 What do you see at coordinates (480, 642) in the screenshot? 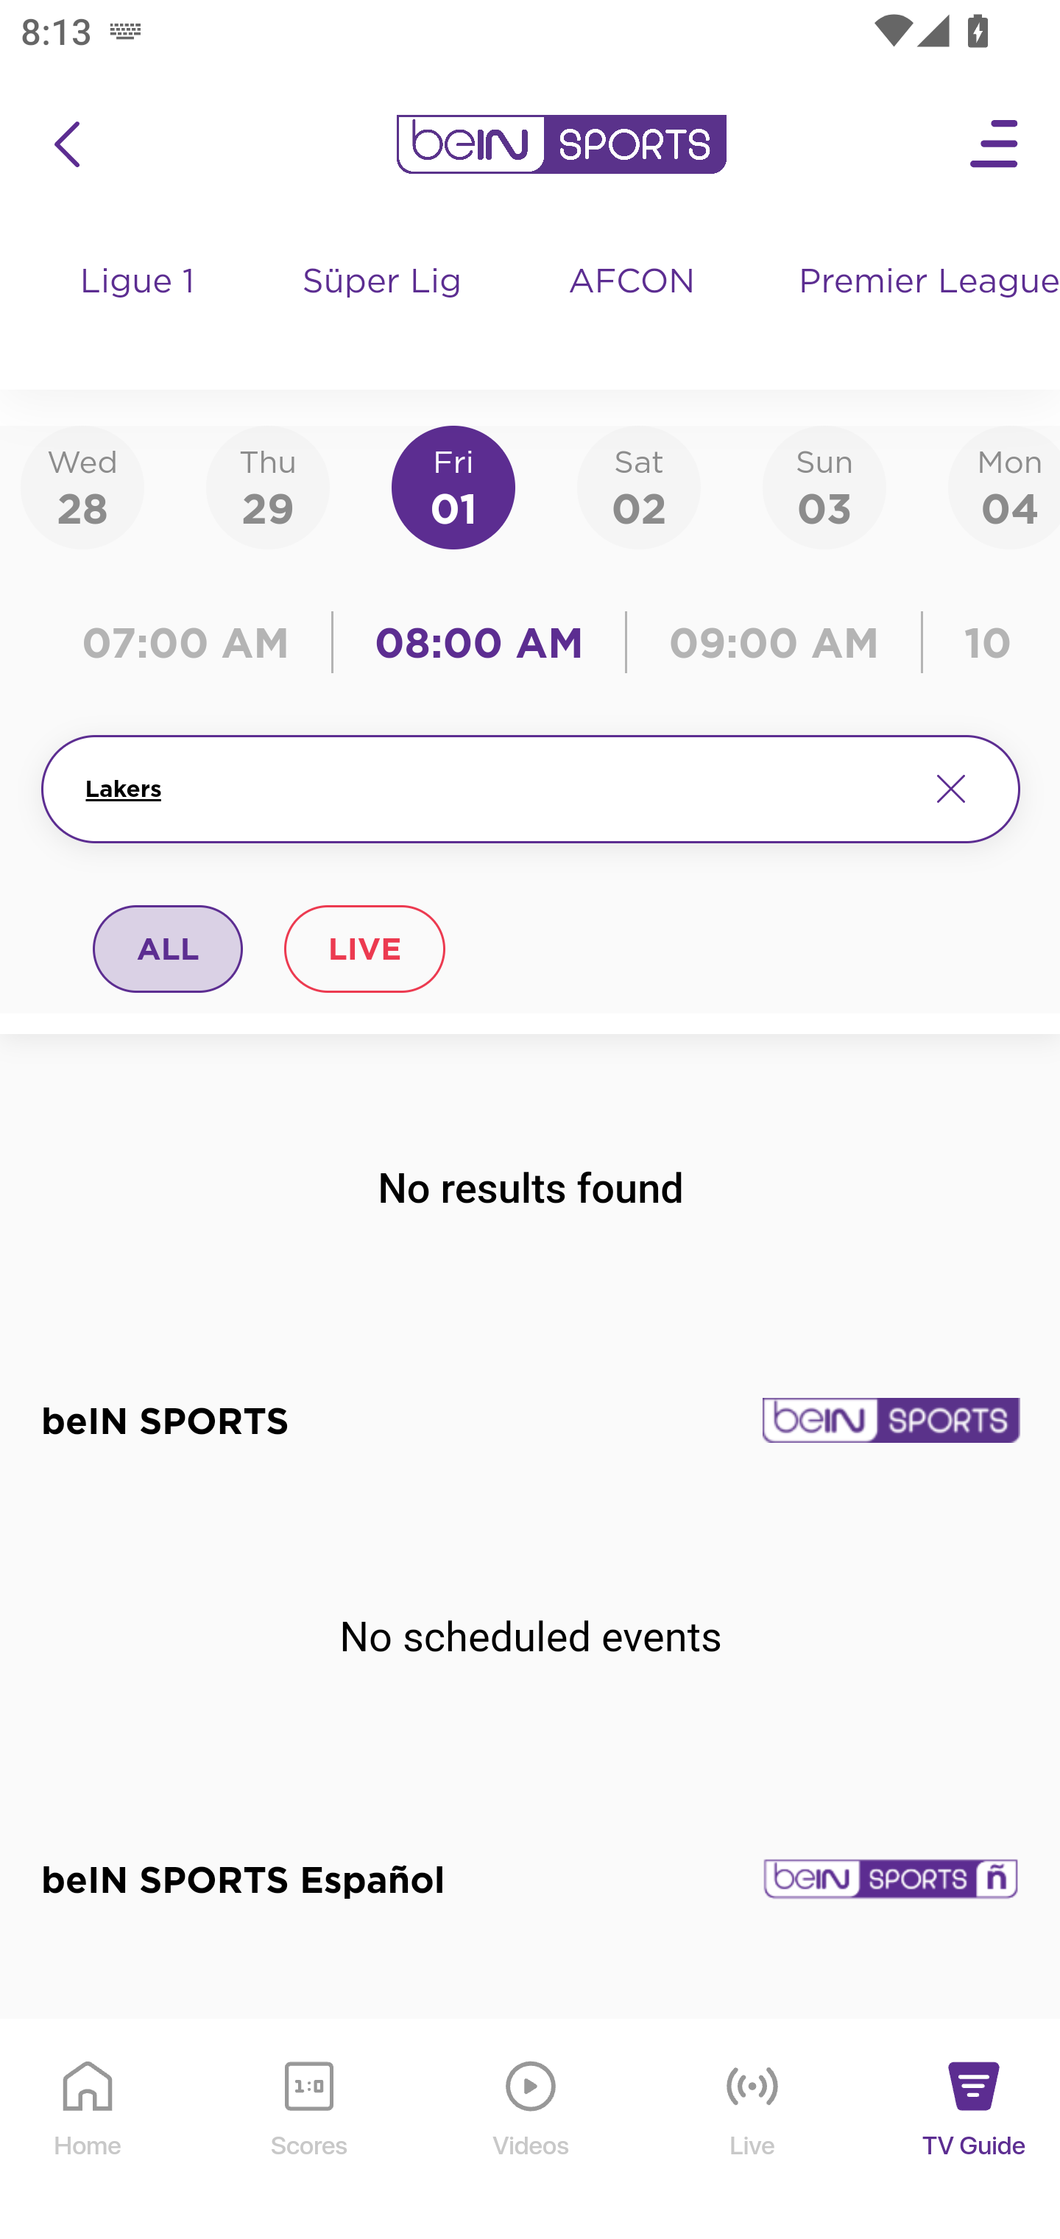
I see `08:00 AM` at bounding box center [480, 642].